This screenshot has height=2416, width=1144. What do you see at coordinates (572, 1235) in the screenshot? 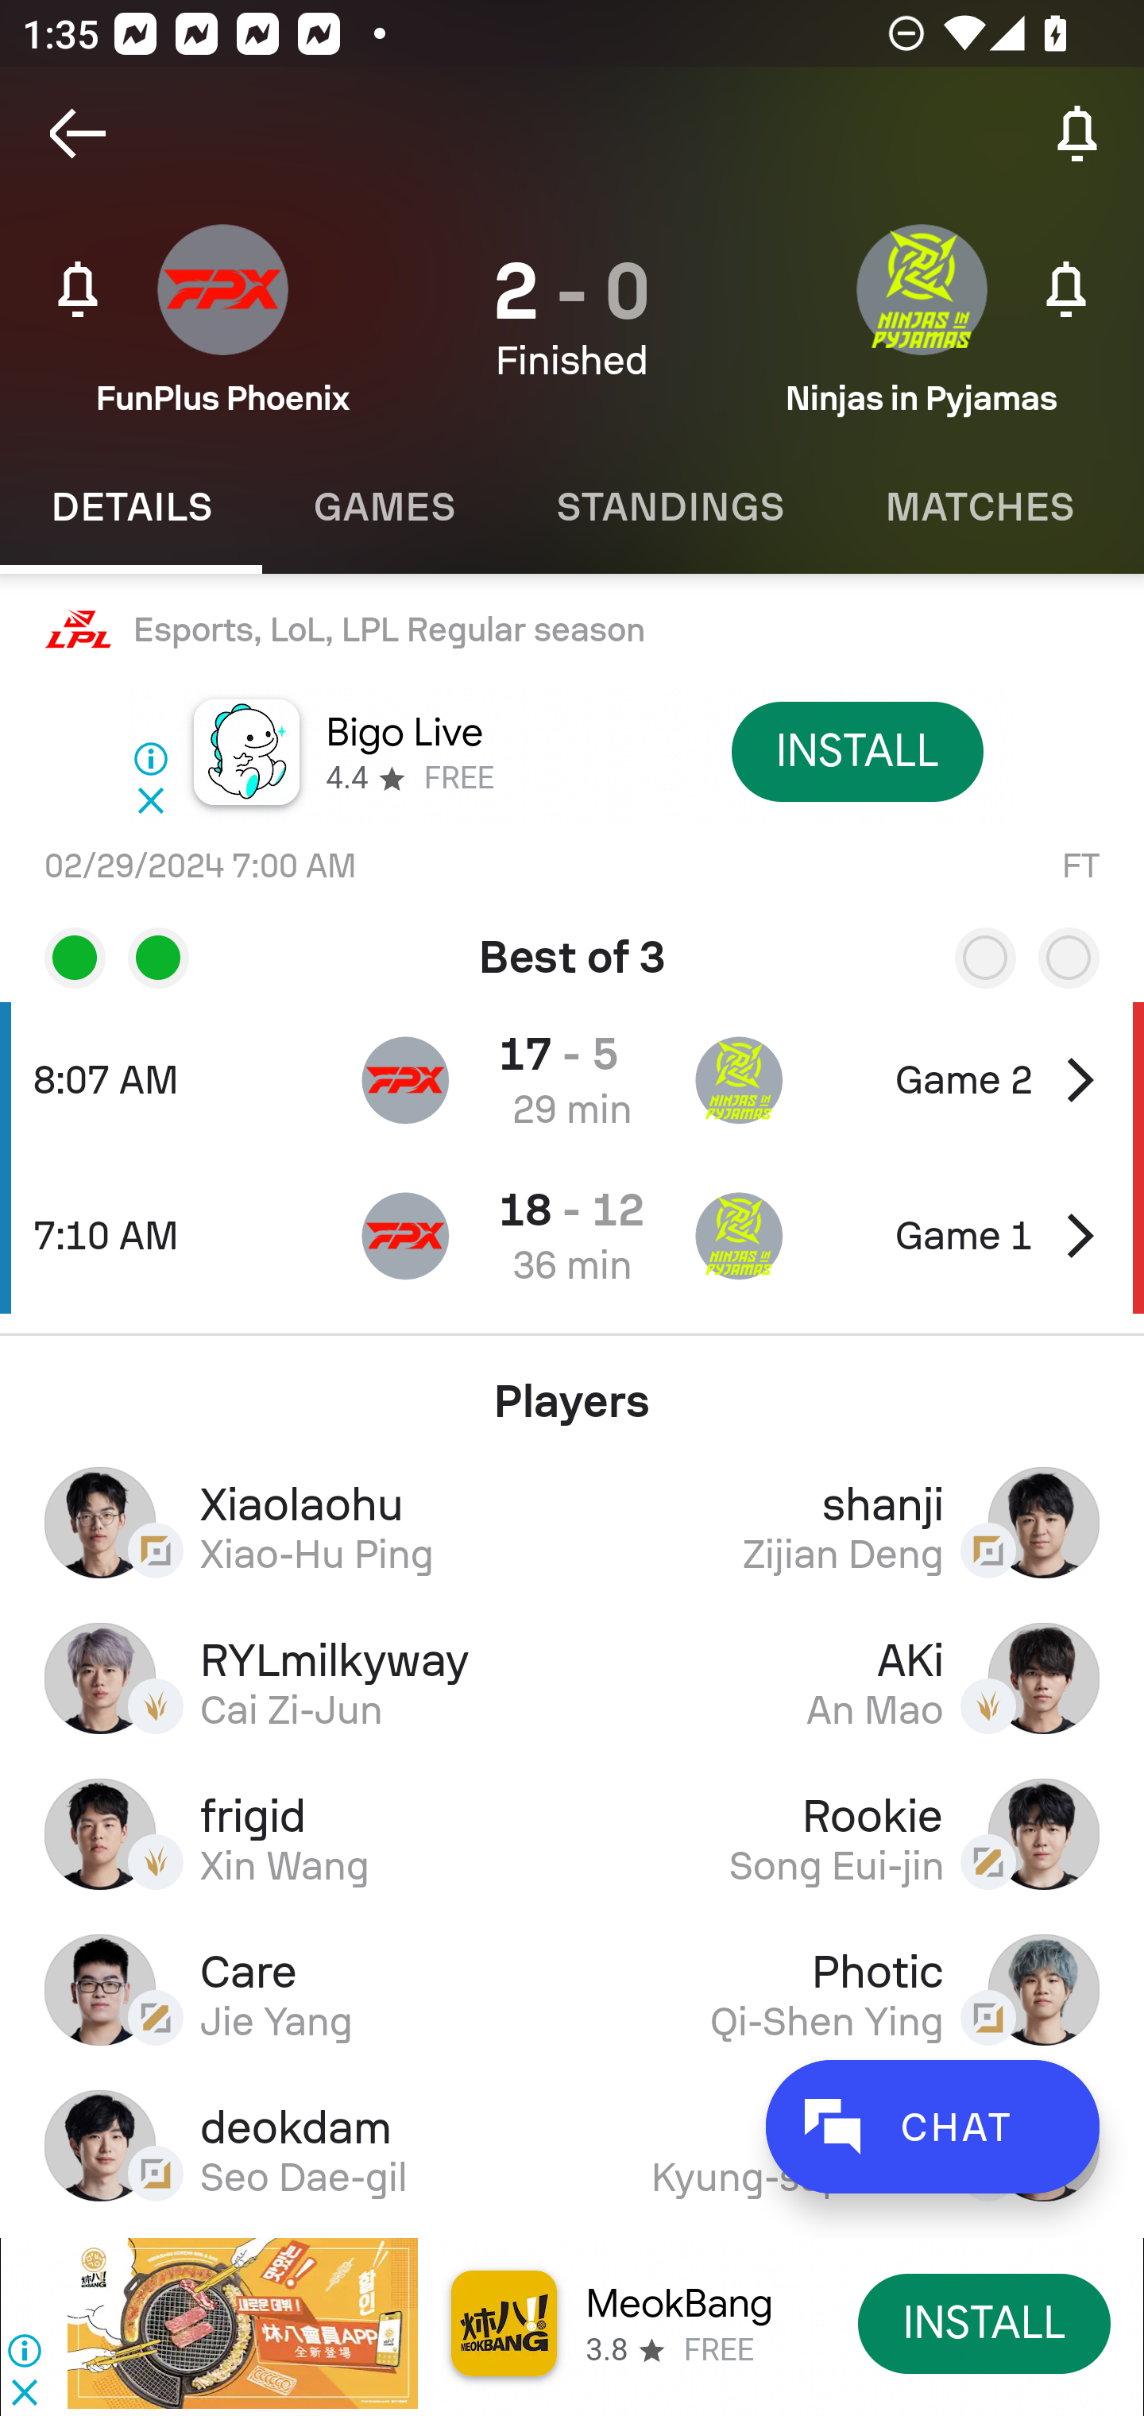
I see `7:10 AM 18 - 12 36 min Game 1` at bounding box center [572, 1235].